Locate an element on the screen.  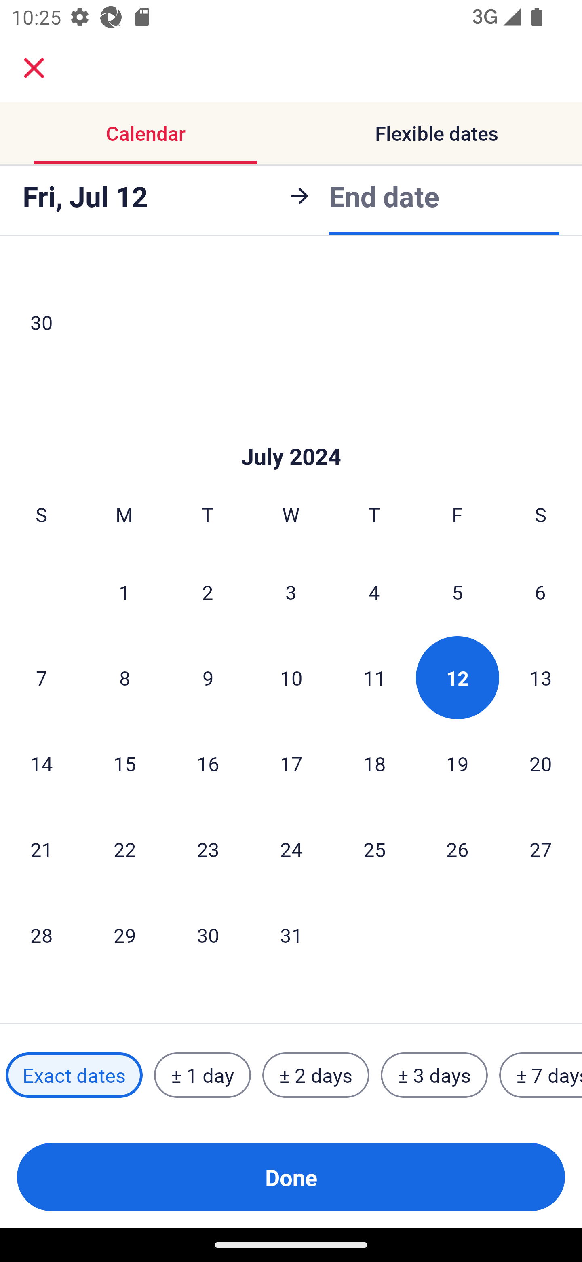
± 2 days is located at coordinates (316, 1075).